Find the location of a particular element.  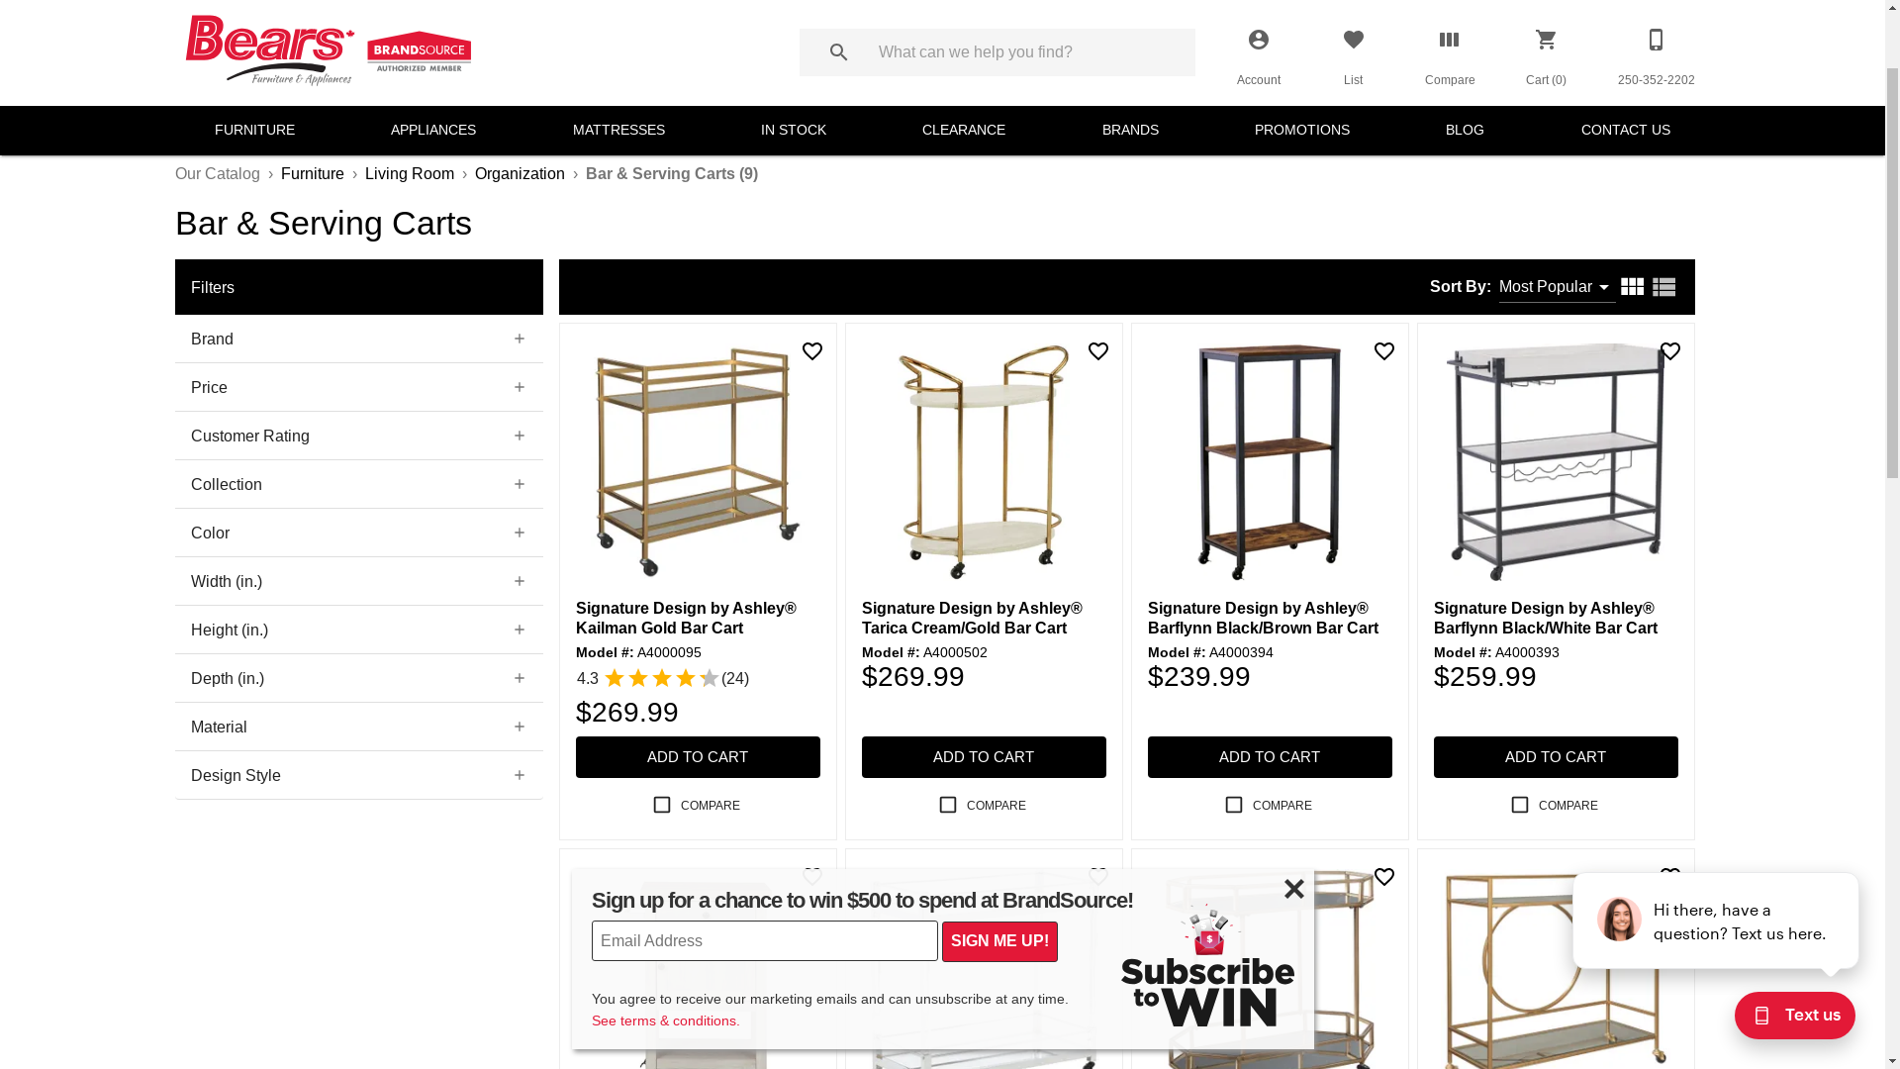

250-352-2202 is located at coordinates (1656, 194).